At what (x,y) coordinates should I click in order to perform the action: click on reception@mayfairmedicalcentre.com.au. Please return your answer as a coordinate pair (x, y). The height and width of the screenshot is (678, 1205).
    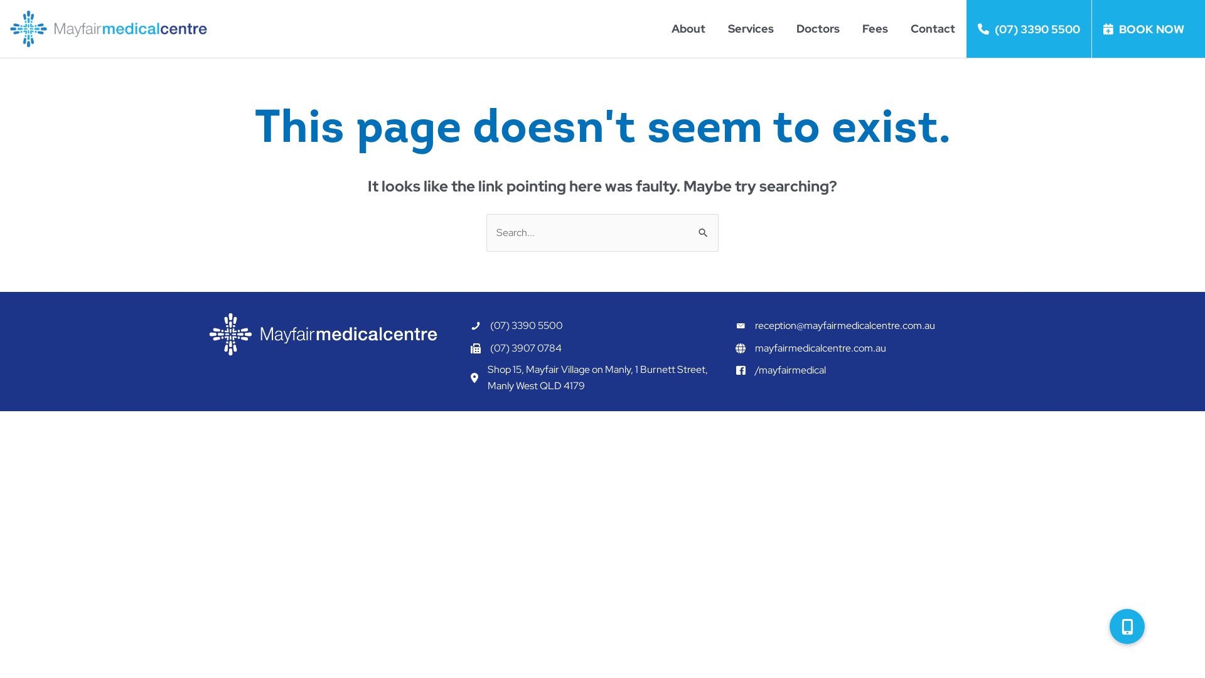
    Looking at the image, I should click on (845, 326).